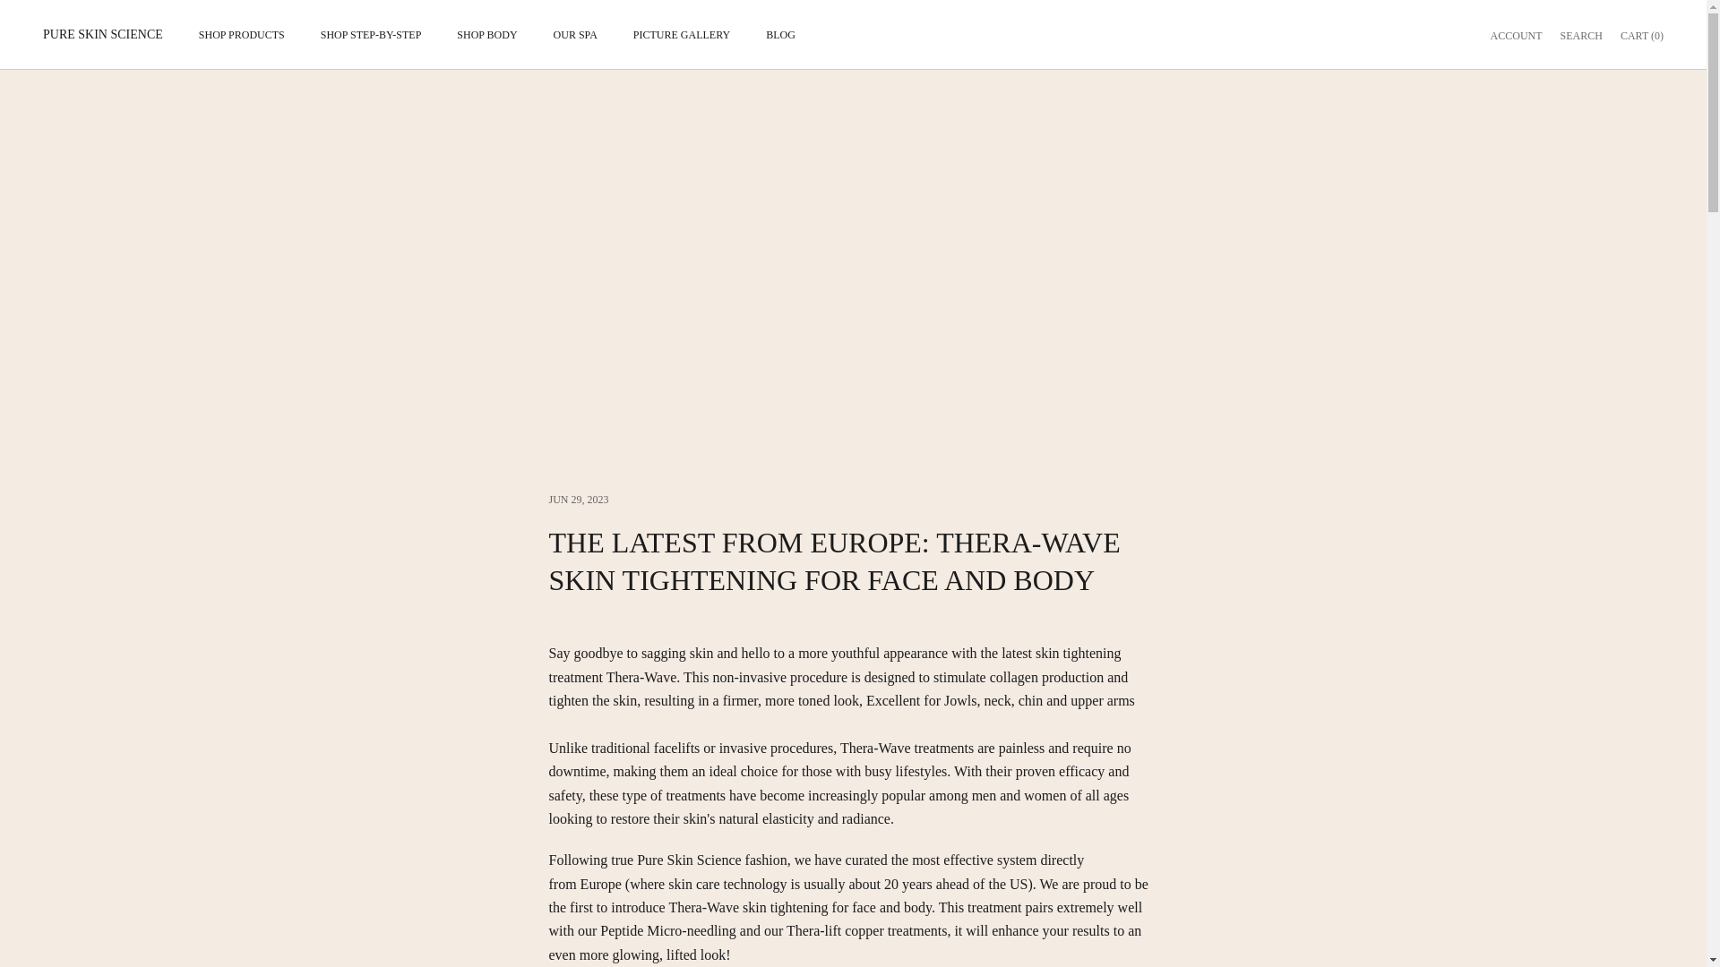 This screenshot has width=1720, height=967. Describe the element at coordinates (1581, 34) in the screenshot. I see `SHOP BODY` at that location.